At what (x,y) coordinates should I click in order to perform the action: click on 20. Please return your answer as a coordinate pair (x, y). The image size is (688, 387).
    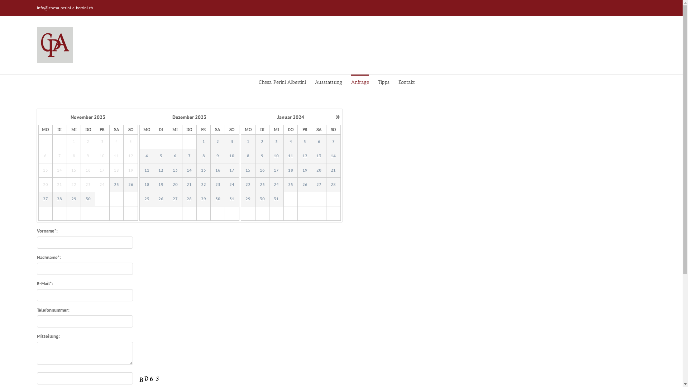
    Looking at the image, I should click on (175, 185).